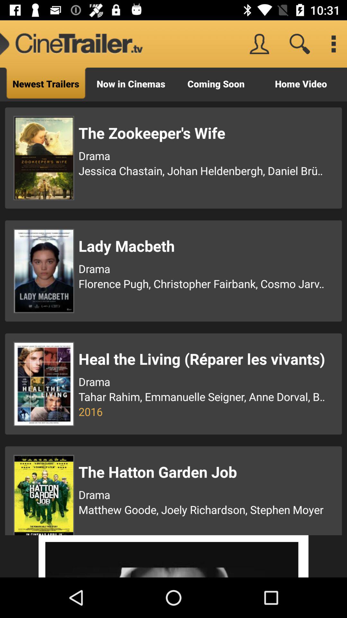  What do you see at coordinates (334, 44) in the screenshot?
I see `menu/ options/ settings` at bounding box center [334, 44].